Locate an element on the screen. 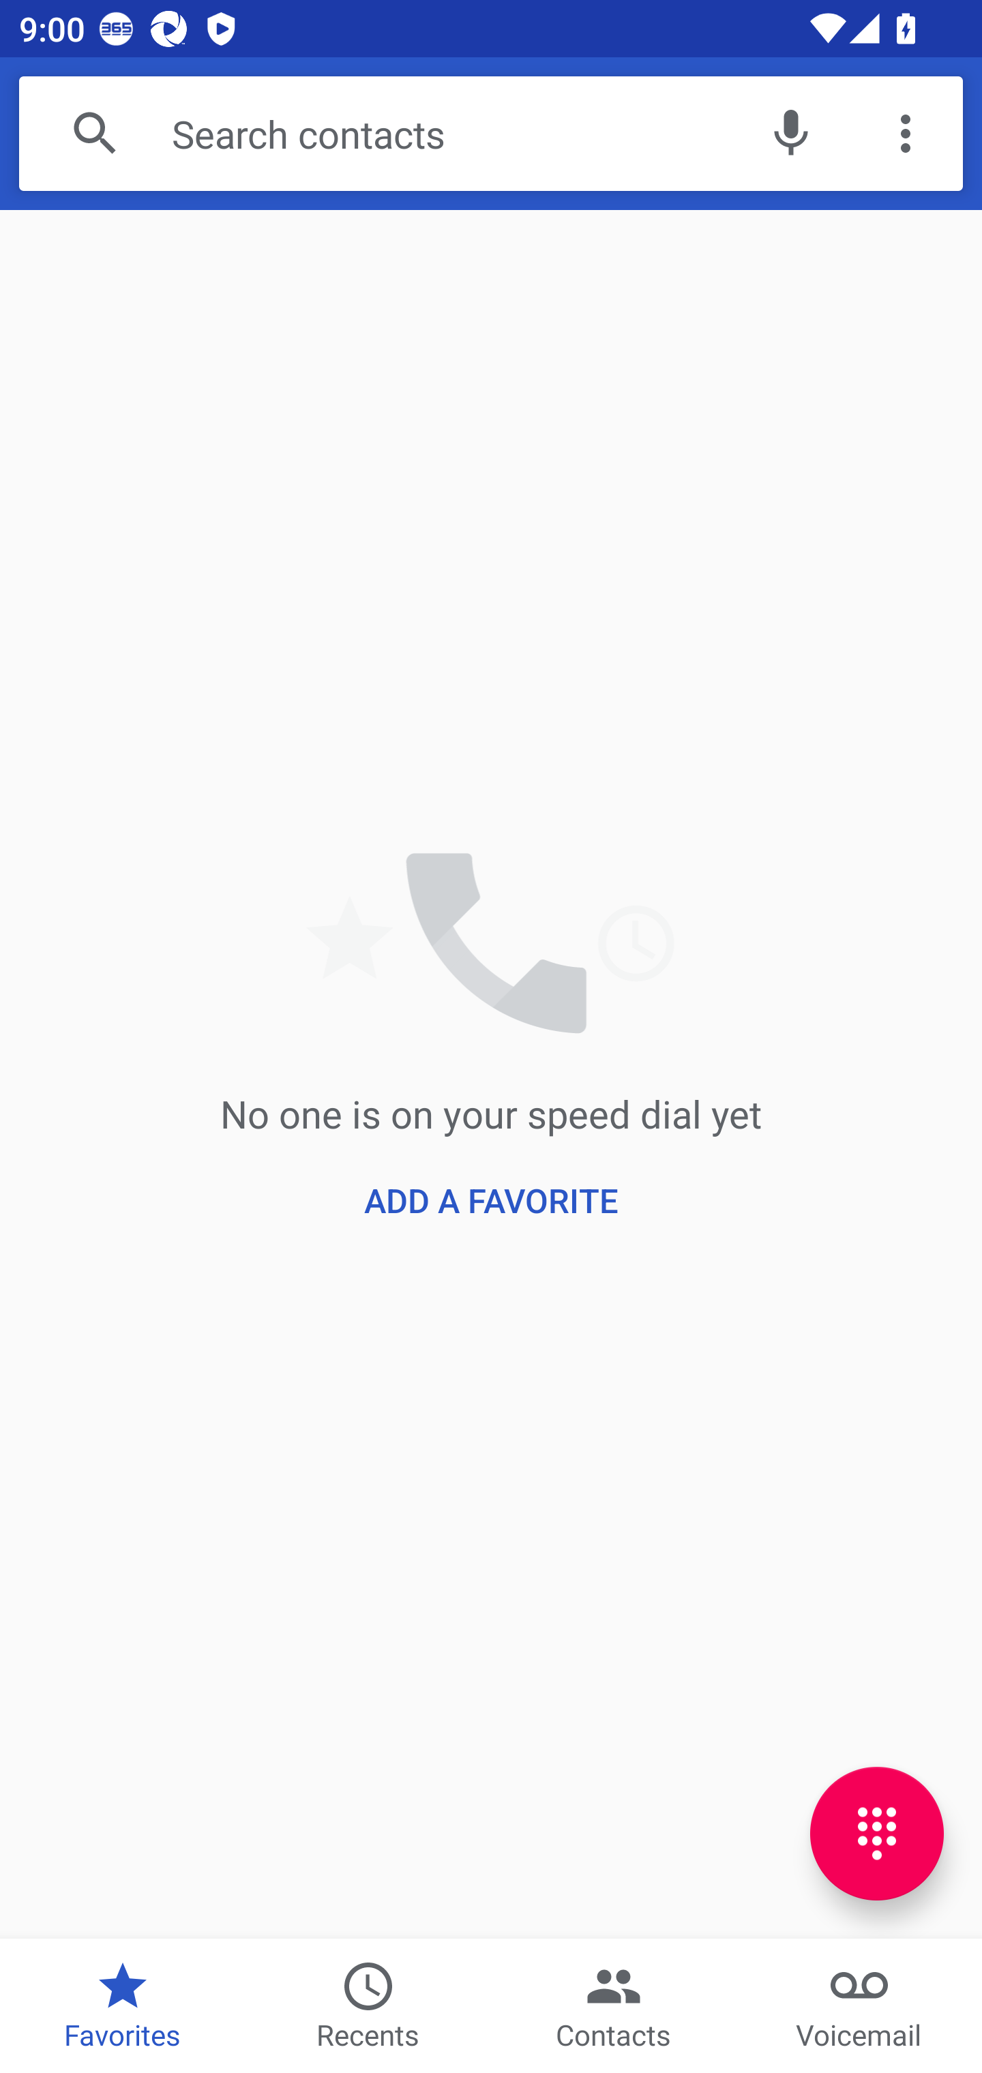 The height and width of the screenshot is (2073, 982). key pad is located at coordinates (877, 1833).